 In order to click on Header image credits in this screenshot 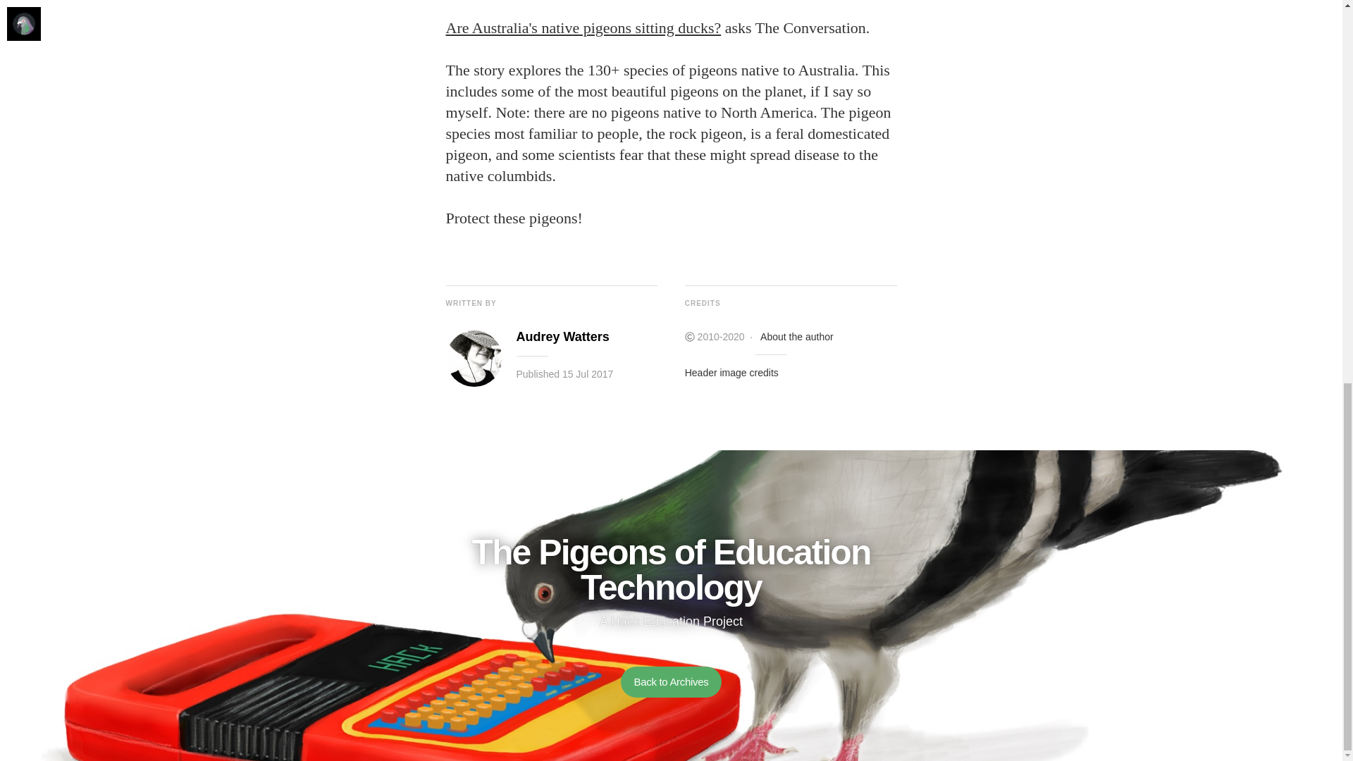, I will do `click(731, 372)`.